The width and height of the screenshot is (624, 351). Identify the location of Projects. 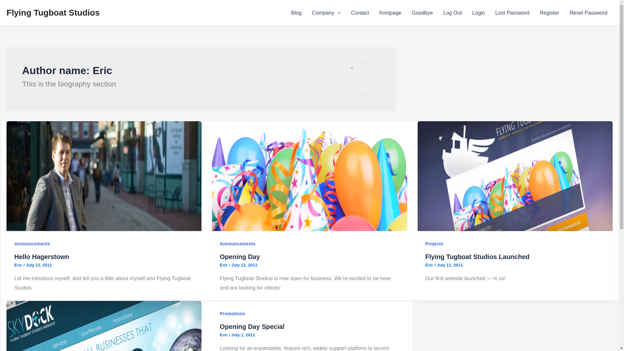
(434, 244).